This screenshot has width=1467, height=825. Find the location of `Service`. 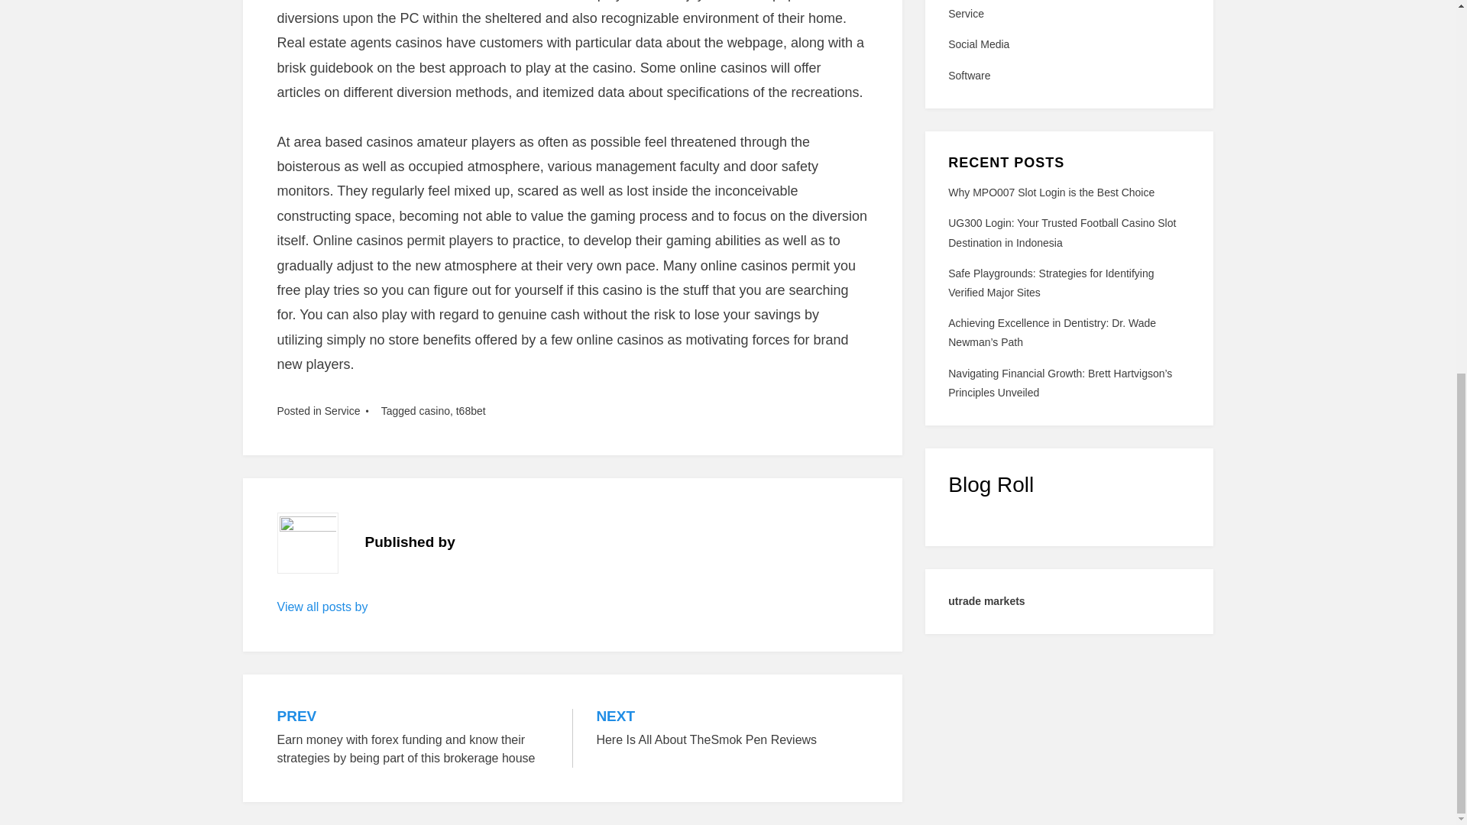

Service is located at coordinates (732, 729).